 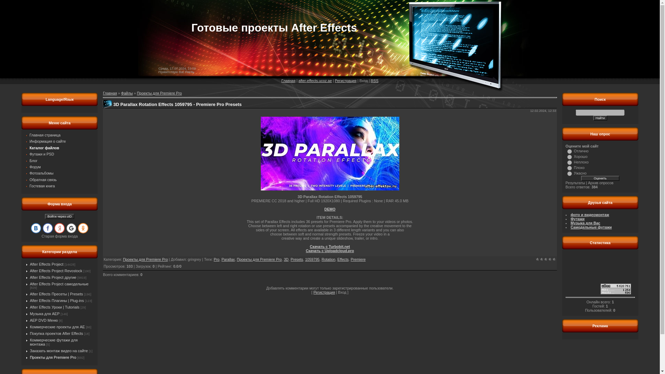 What do you see at coordinates (286, 259) in the screenshot?
I see `3D` at bounding box center [286, 259].